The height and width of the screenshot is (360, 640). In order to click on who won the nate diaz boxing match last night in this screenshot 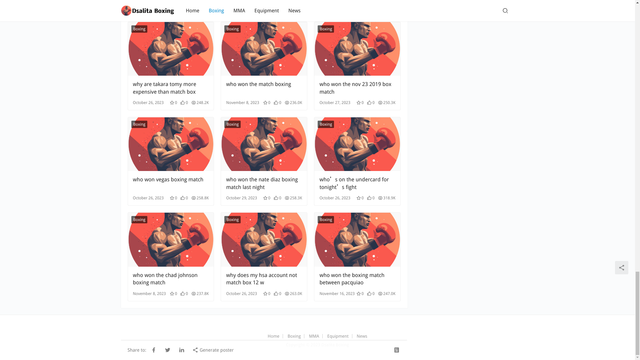, I will do `click(264, 183)`.